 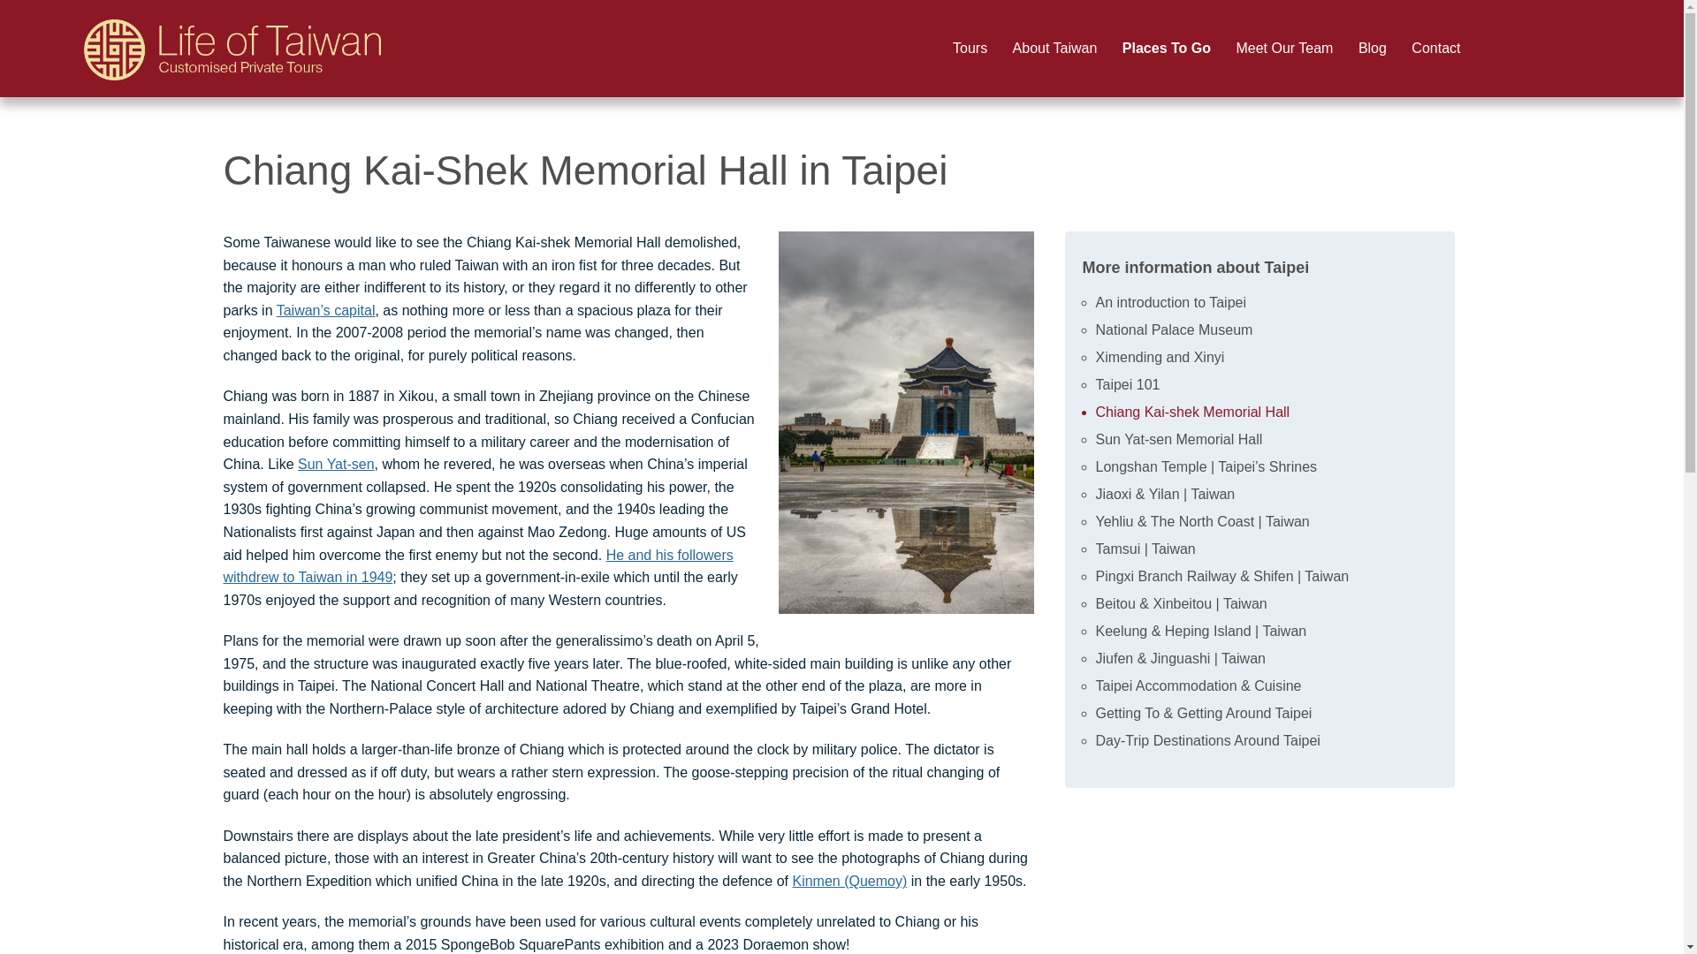 What do you see at coordinates (1167, 49) in the screenshot?
I see `Places To Go` at bounding box center [1167, 49].